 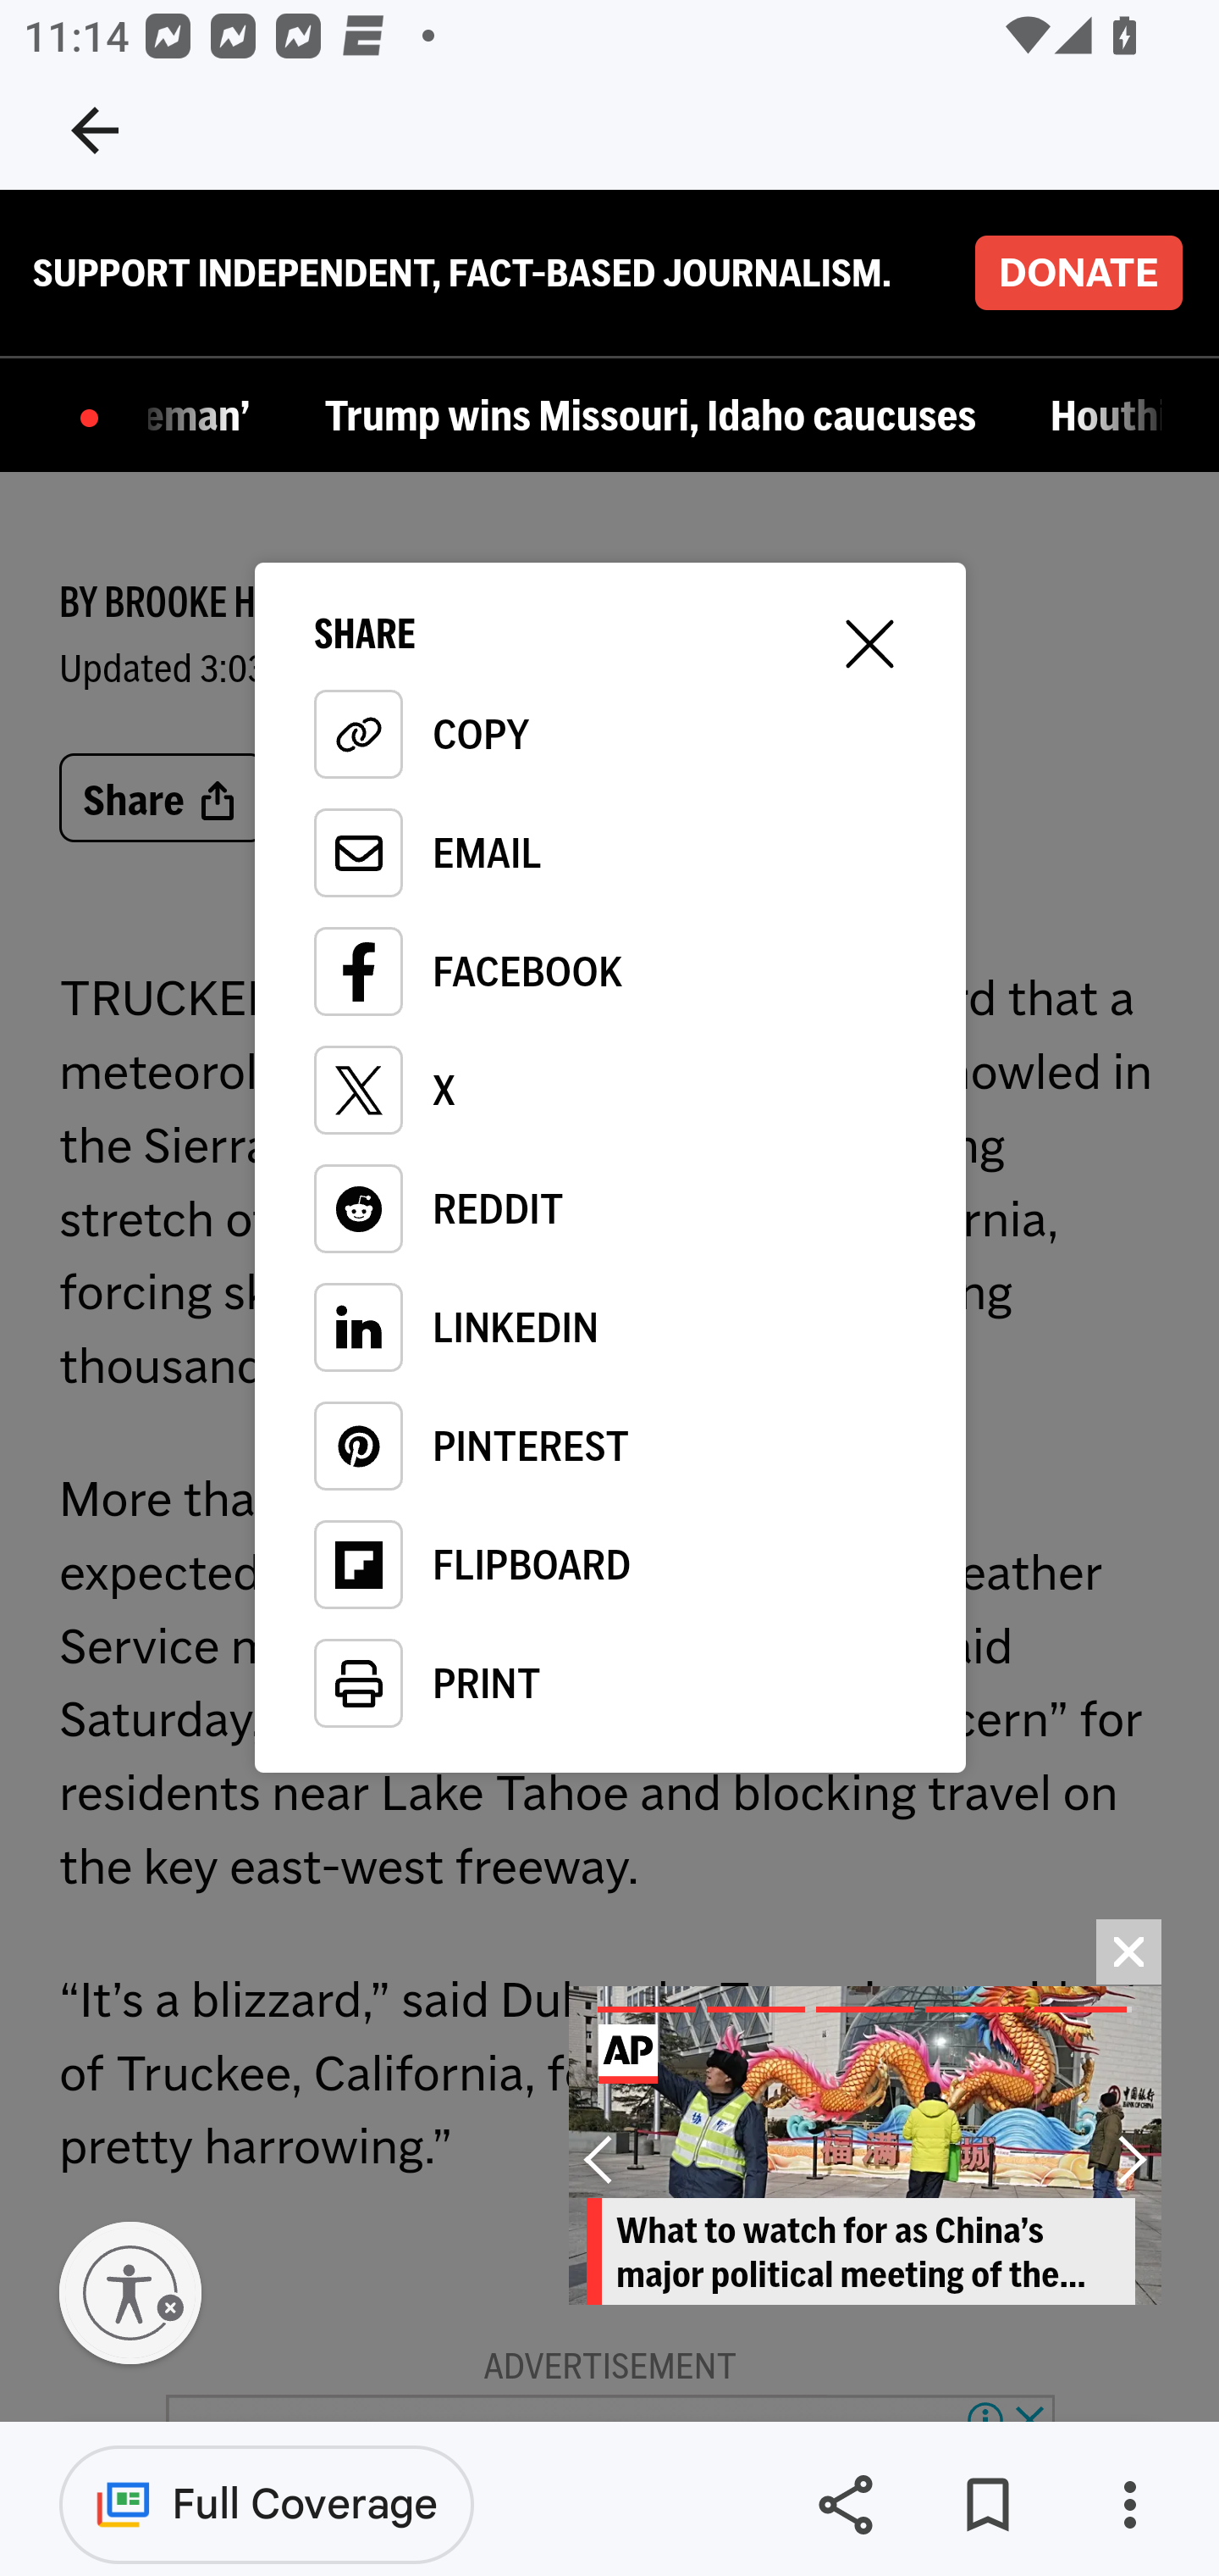 I want to click on Navigate up, so click(x=95, y=130).